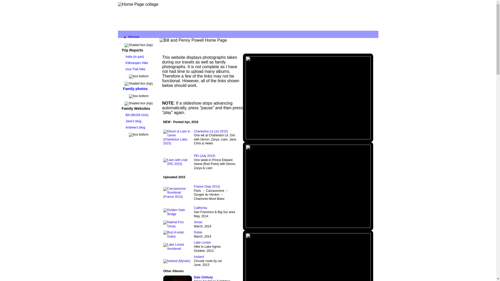  I want to click on Kilimanjaro, so click(149, 70).